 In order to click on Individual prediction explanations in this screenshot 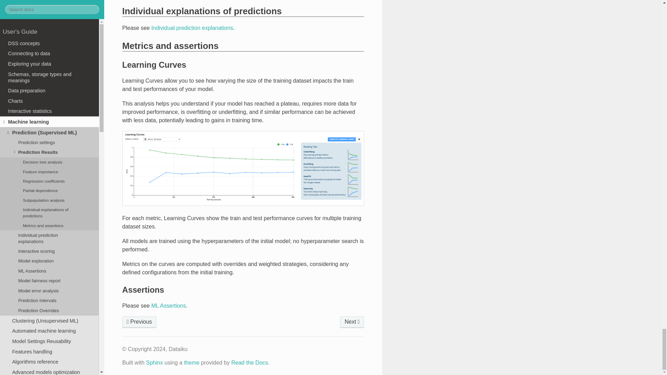, I will do `click(352, 322)`.